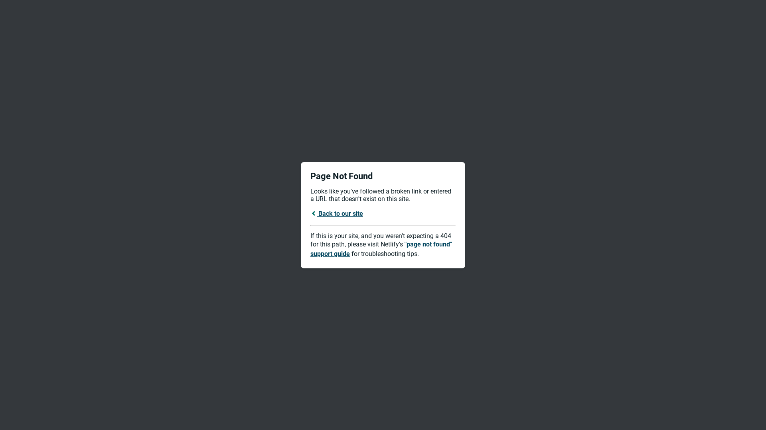  What do you see at coordinates (337, 213) in the screenshot?
I see `Back to our site` at bounding box center [337, 213].